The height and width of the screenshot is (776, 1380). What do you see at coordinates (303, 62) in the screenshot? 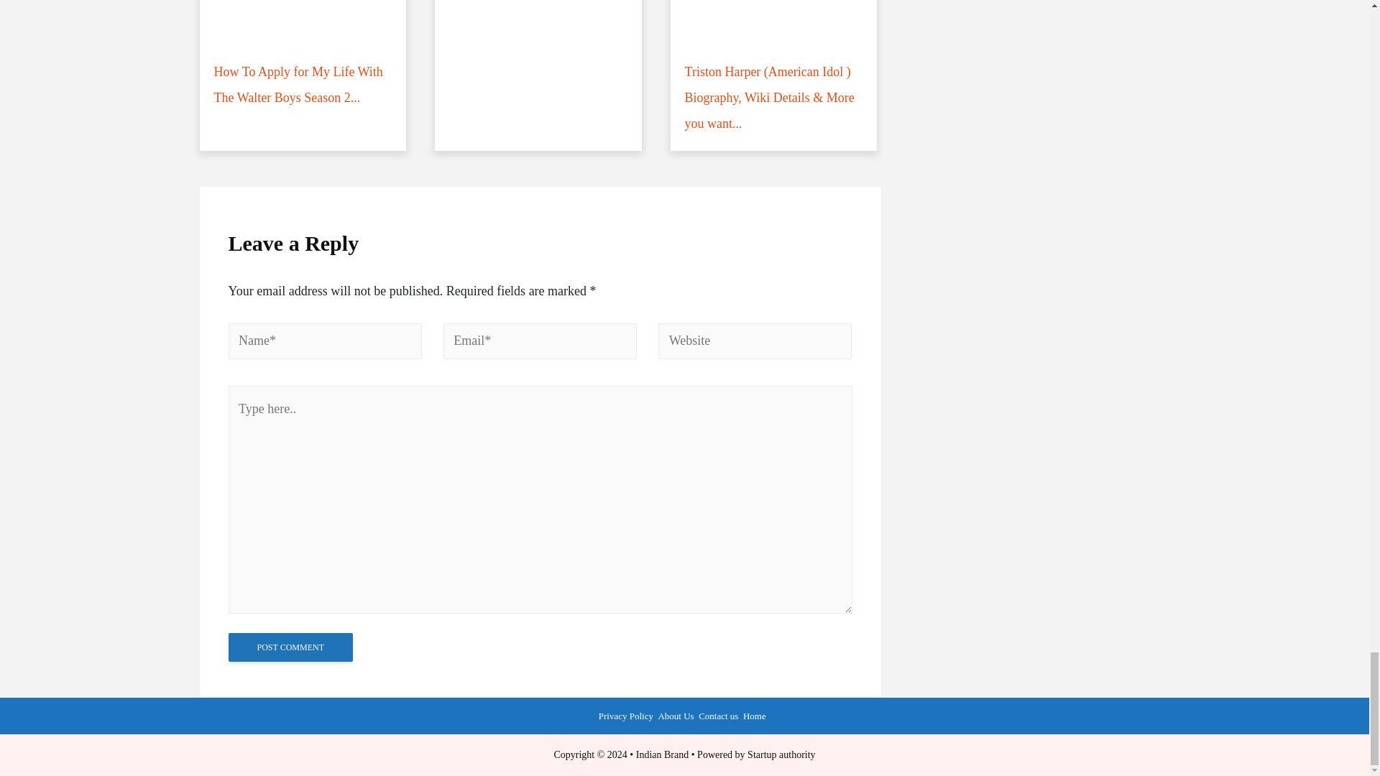
I see `How To Apply for My Life With The Walter Boys Season 2...` at bounding box center [303, 62].